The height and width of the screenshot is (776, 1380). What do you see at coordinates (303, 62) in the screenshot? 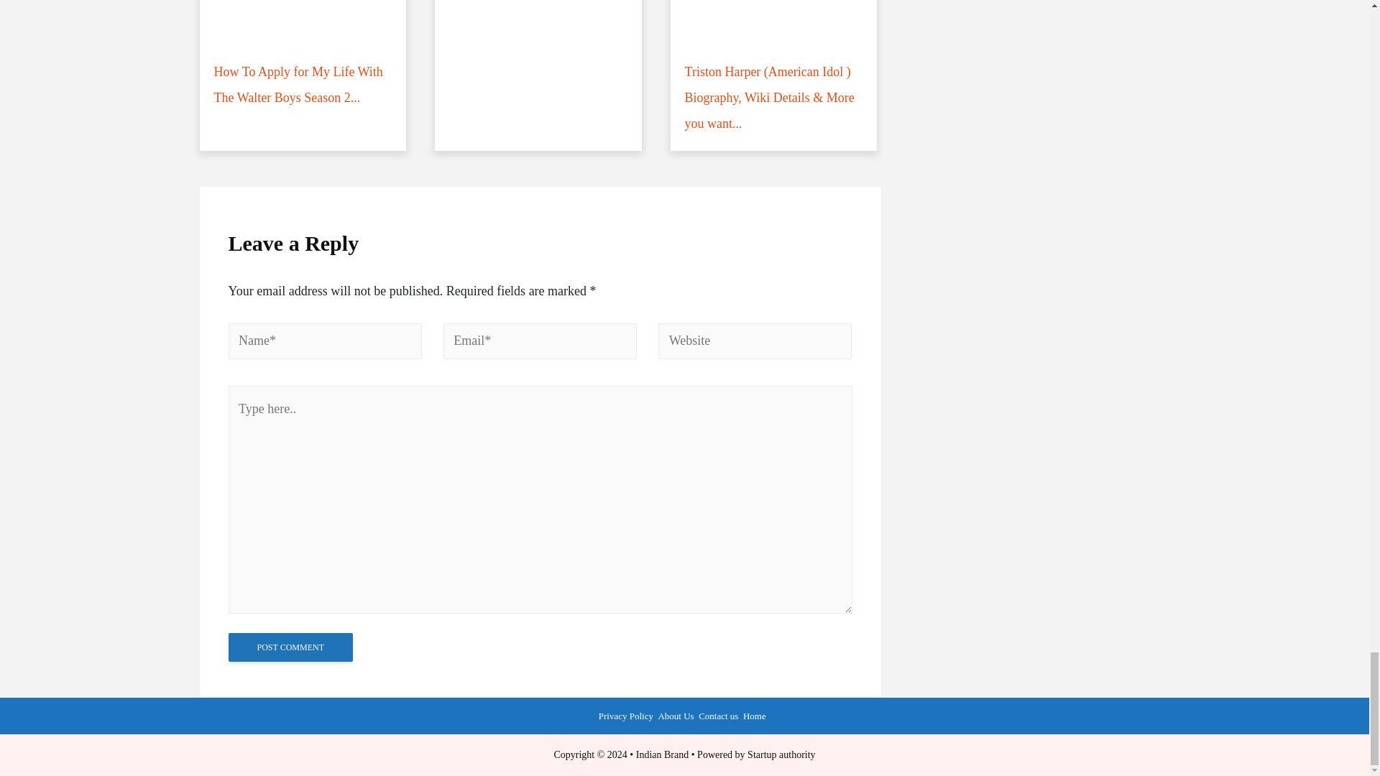
I see `How To Apply for My Life With The Walter Boys Season 2...` at bounding box center [303, 62].